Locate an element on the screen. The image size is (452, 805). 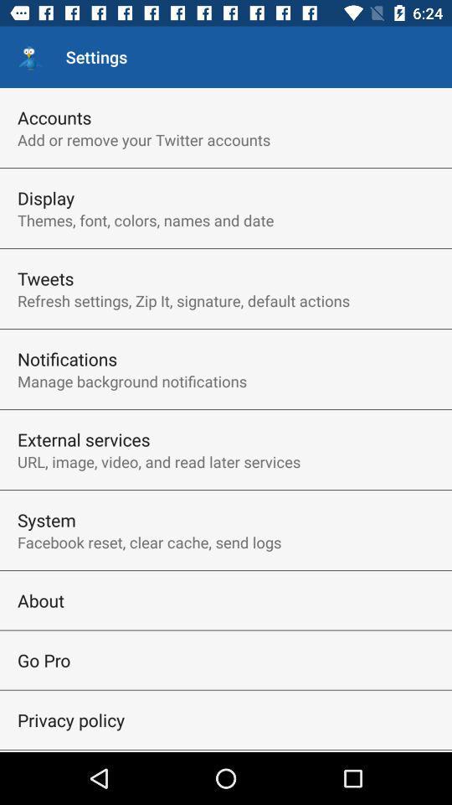
turn off add or remove item is located at coordinates (144, 139).